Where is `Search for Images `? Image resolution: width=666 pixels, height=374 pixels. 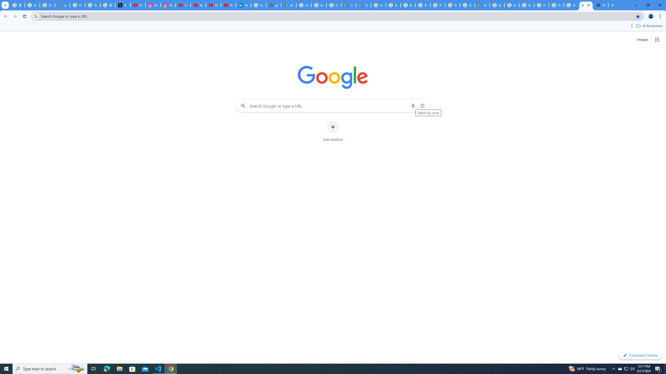 Search for Images  is located at coordinates (642, 40).